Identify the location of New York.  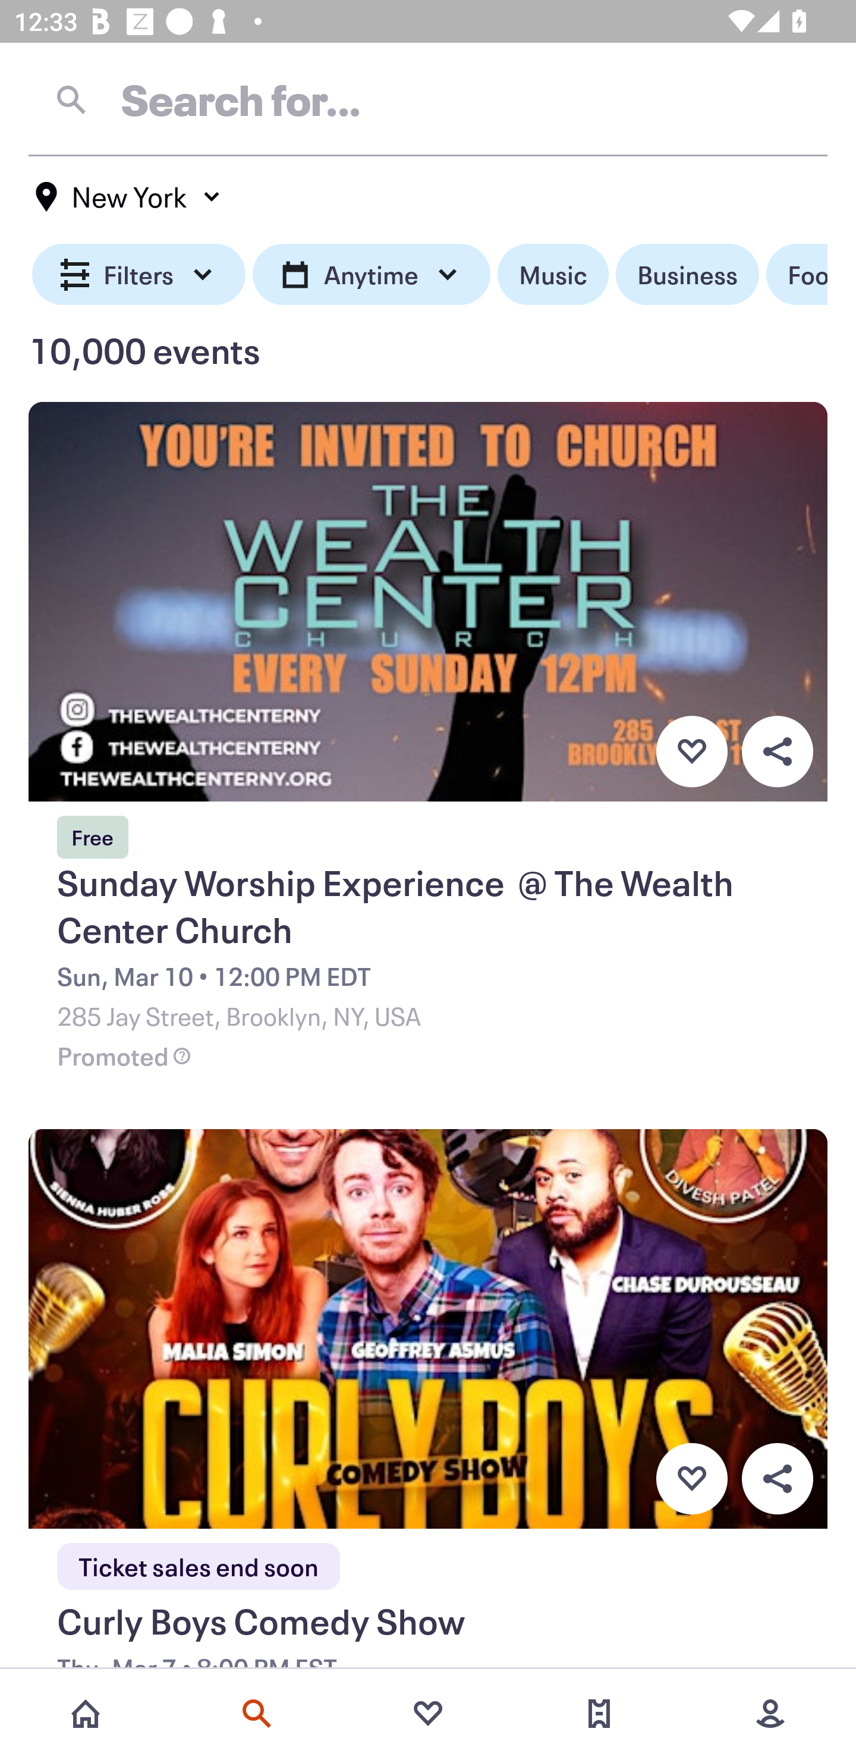
(128, 197).